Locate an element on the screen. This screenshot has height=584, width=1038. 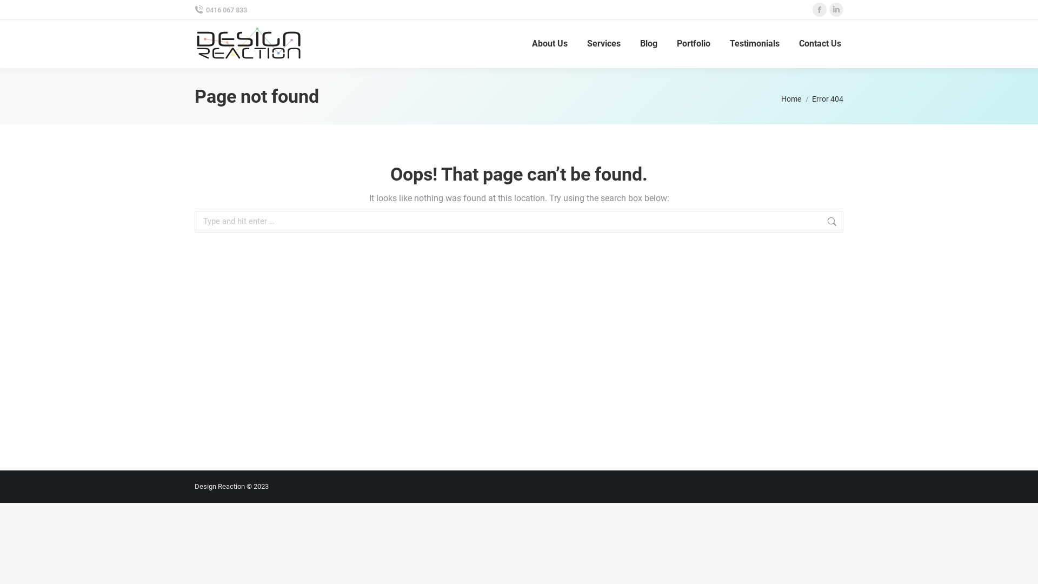
Portfolio is located at coordinates (694, 44).